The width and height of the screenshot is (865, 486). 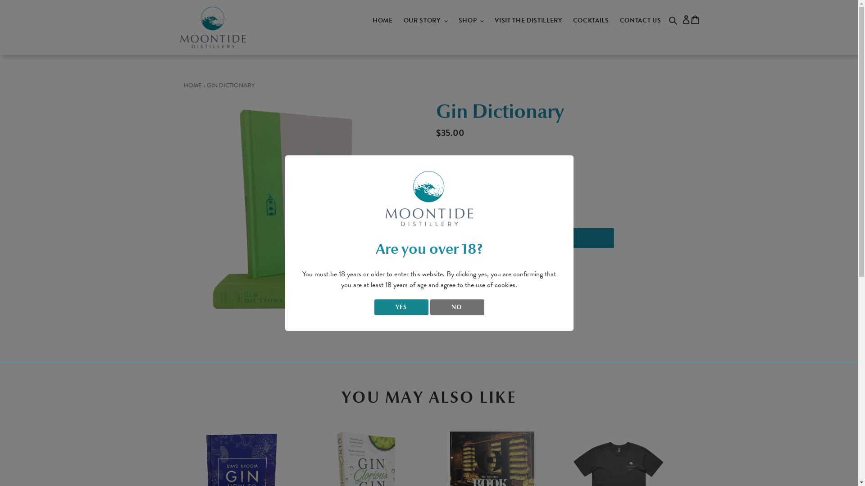 What do you see at coordinates (591, 20) in the screenshot?
I see `COCKTAILS` at bounding box center [591, 20].